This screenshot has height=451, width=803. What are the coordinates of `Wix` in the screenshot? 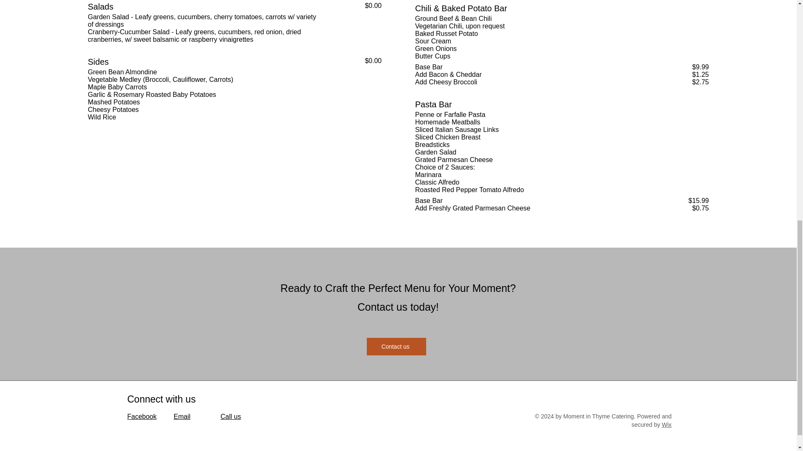 It's located at (667, 424).